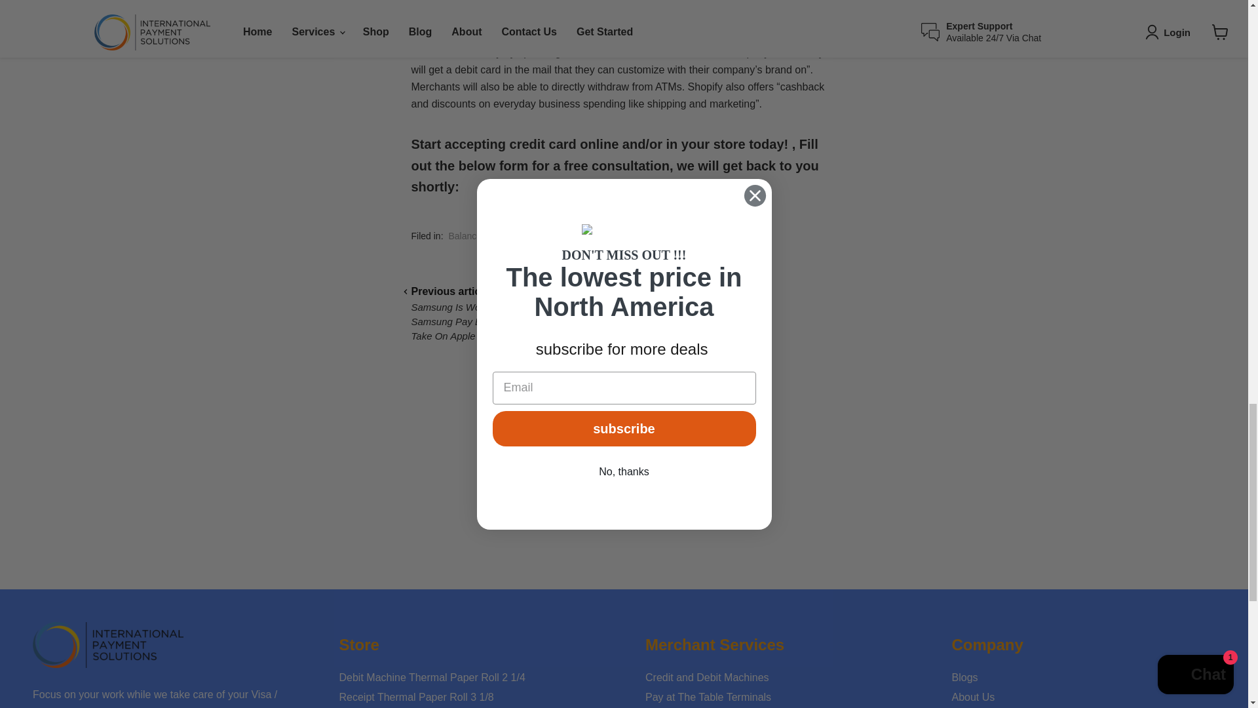 Image resolution: width=1258 pixels, height=708 pixels. I want to click on Show articles tagged Debit Card, so click(583, 236).